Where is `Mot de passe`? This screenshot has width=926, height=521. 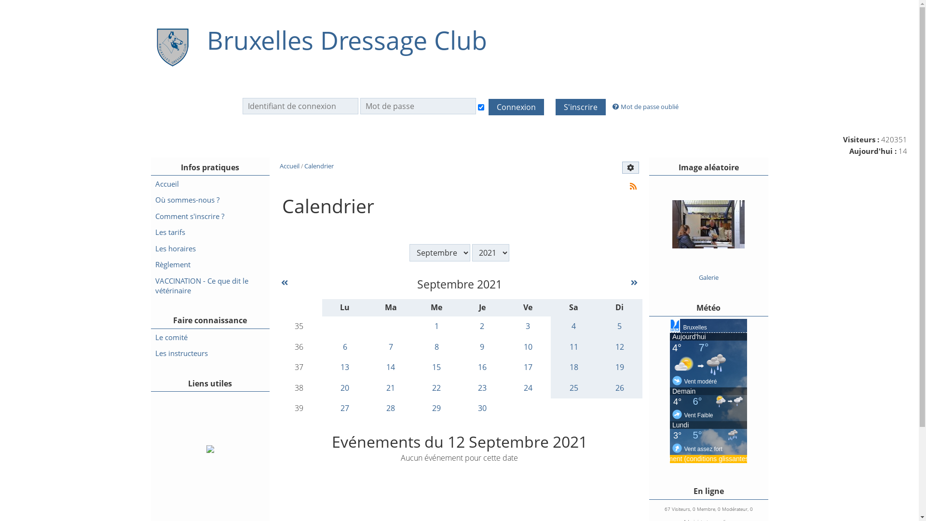
Mot de passe is located at coordinates (418, 106).